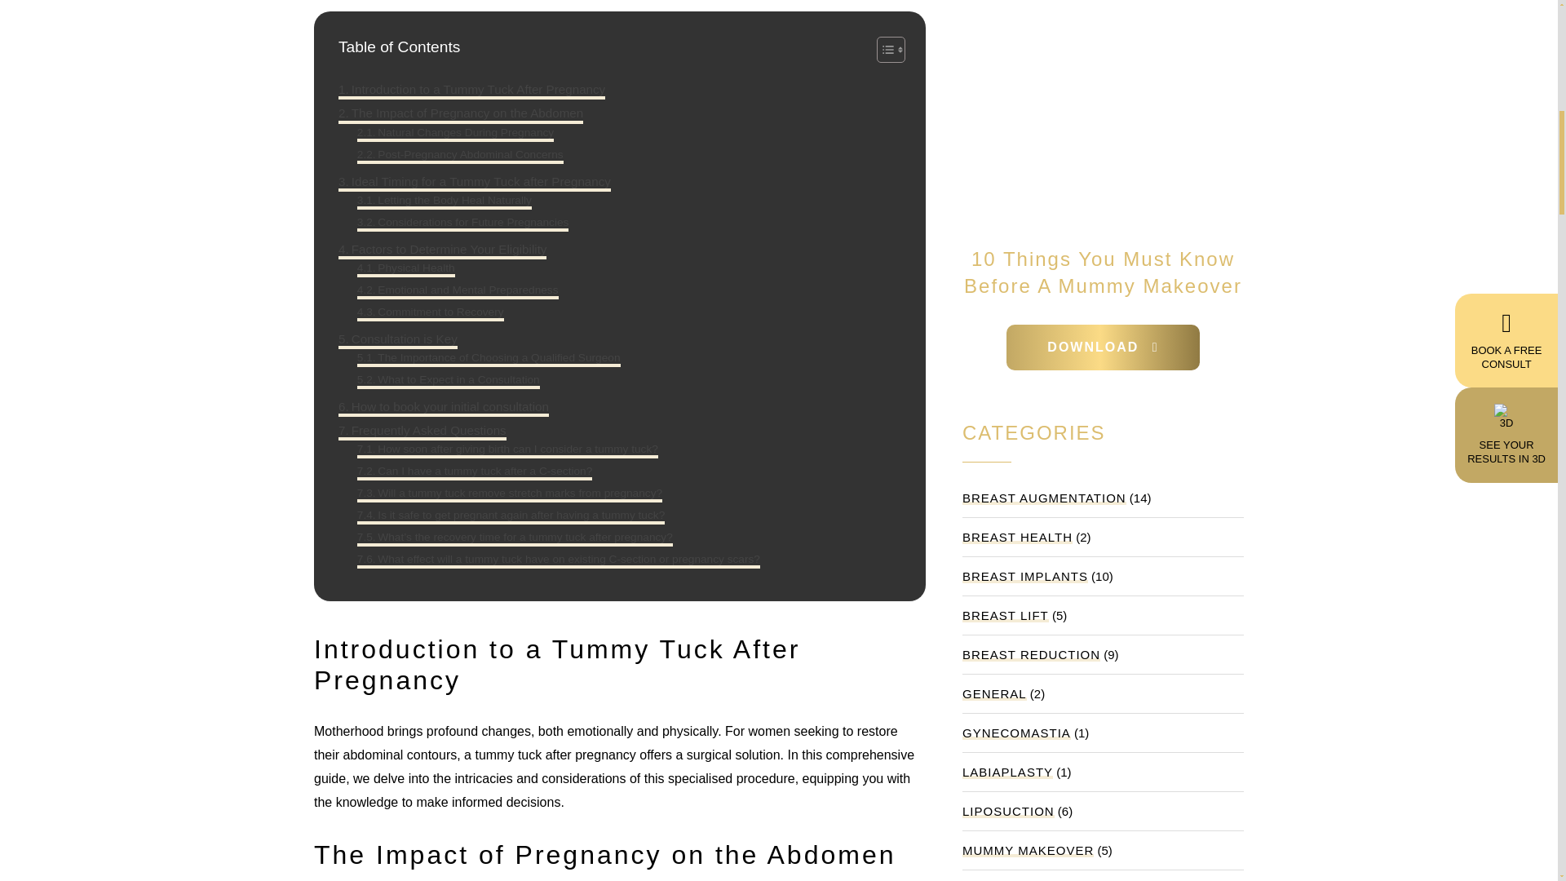  Describe the element at coordinates (507, 449) in the screenshot. I see `How soon after giving birth can I consider a tummy tuck?` at that location.